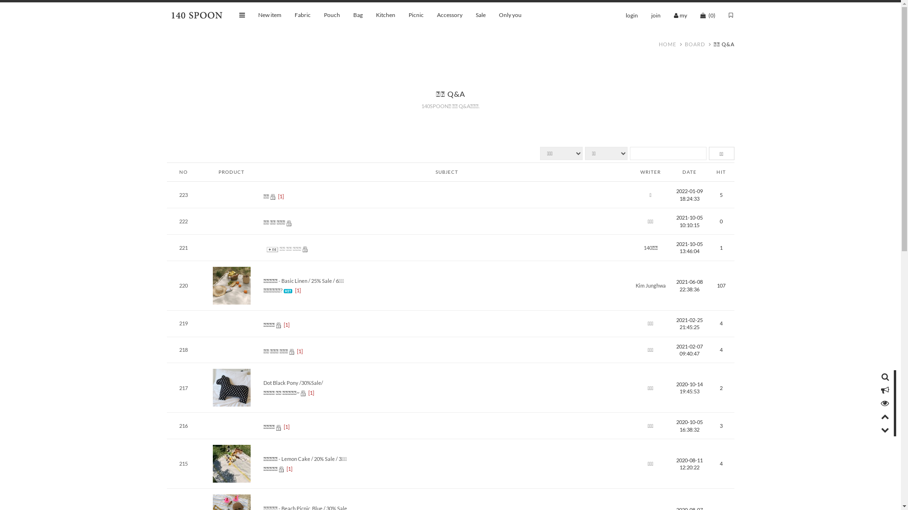  I want to click on Kitchen, so click(385, 15).